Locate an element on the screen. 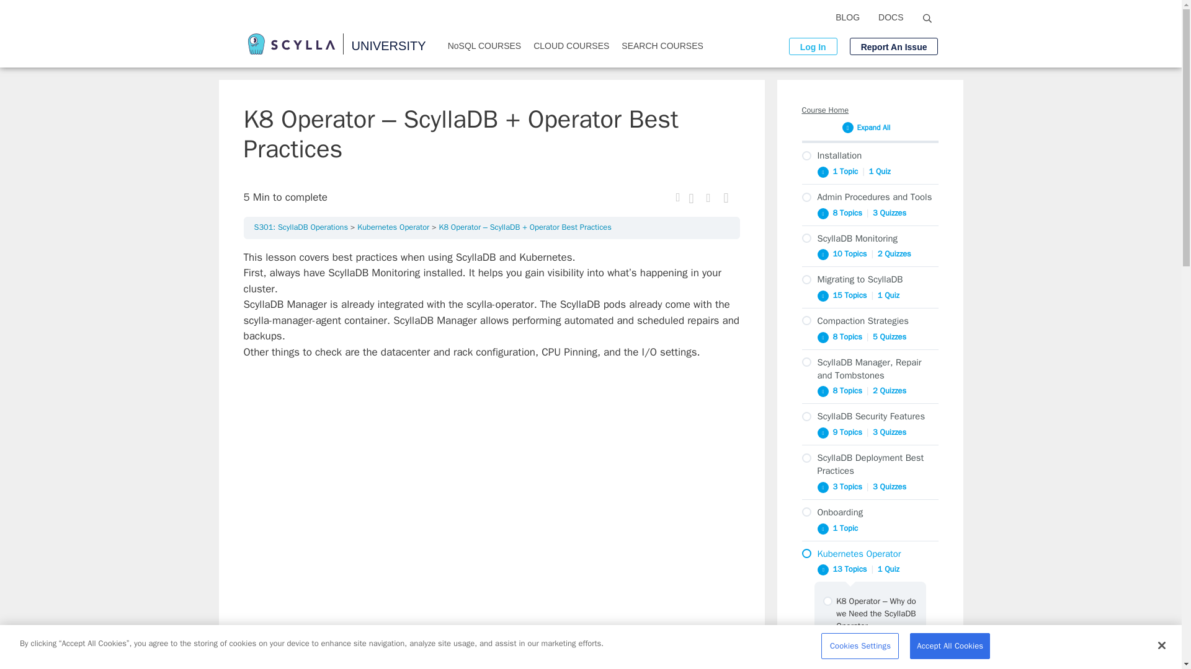  Admin Procedures and Tools is located at coordinates (870, 197).